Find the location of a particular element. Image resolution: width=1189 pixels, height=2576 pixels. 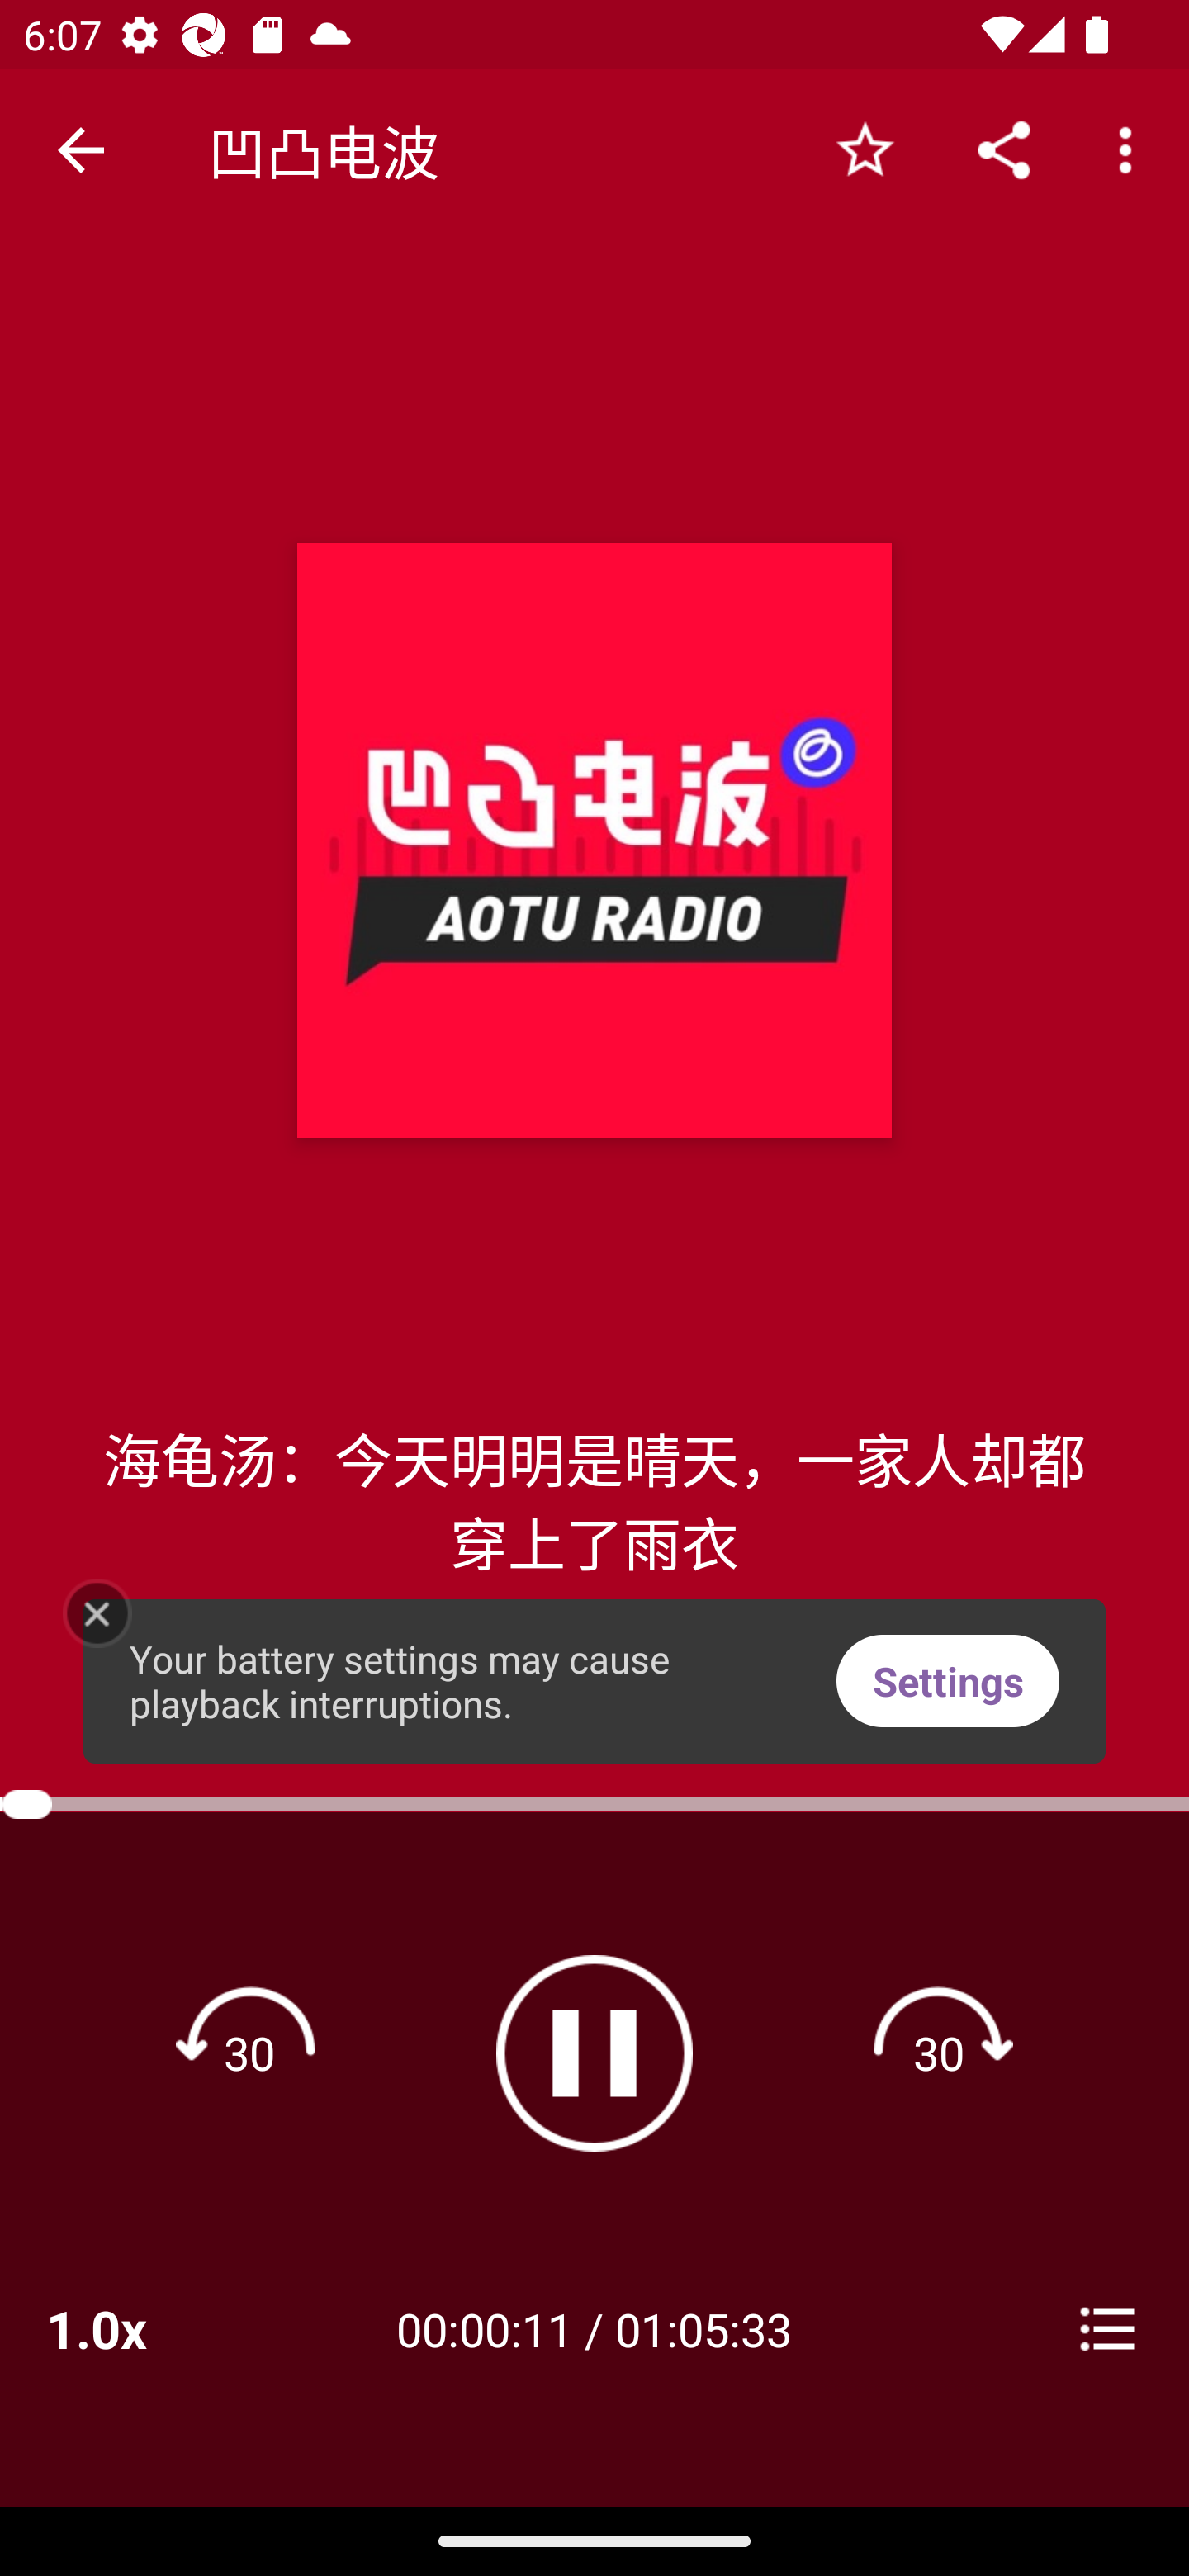

More options is located at coordinates (1131, 149).